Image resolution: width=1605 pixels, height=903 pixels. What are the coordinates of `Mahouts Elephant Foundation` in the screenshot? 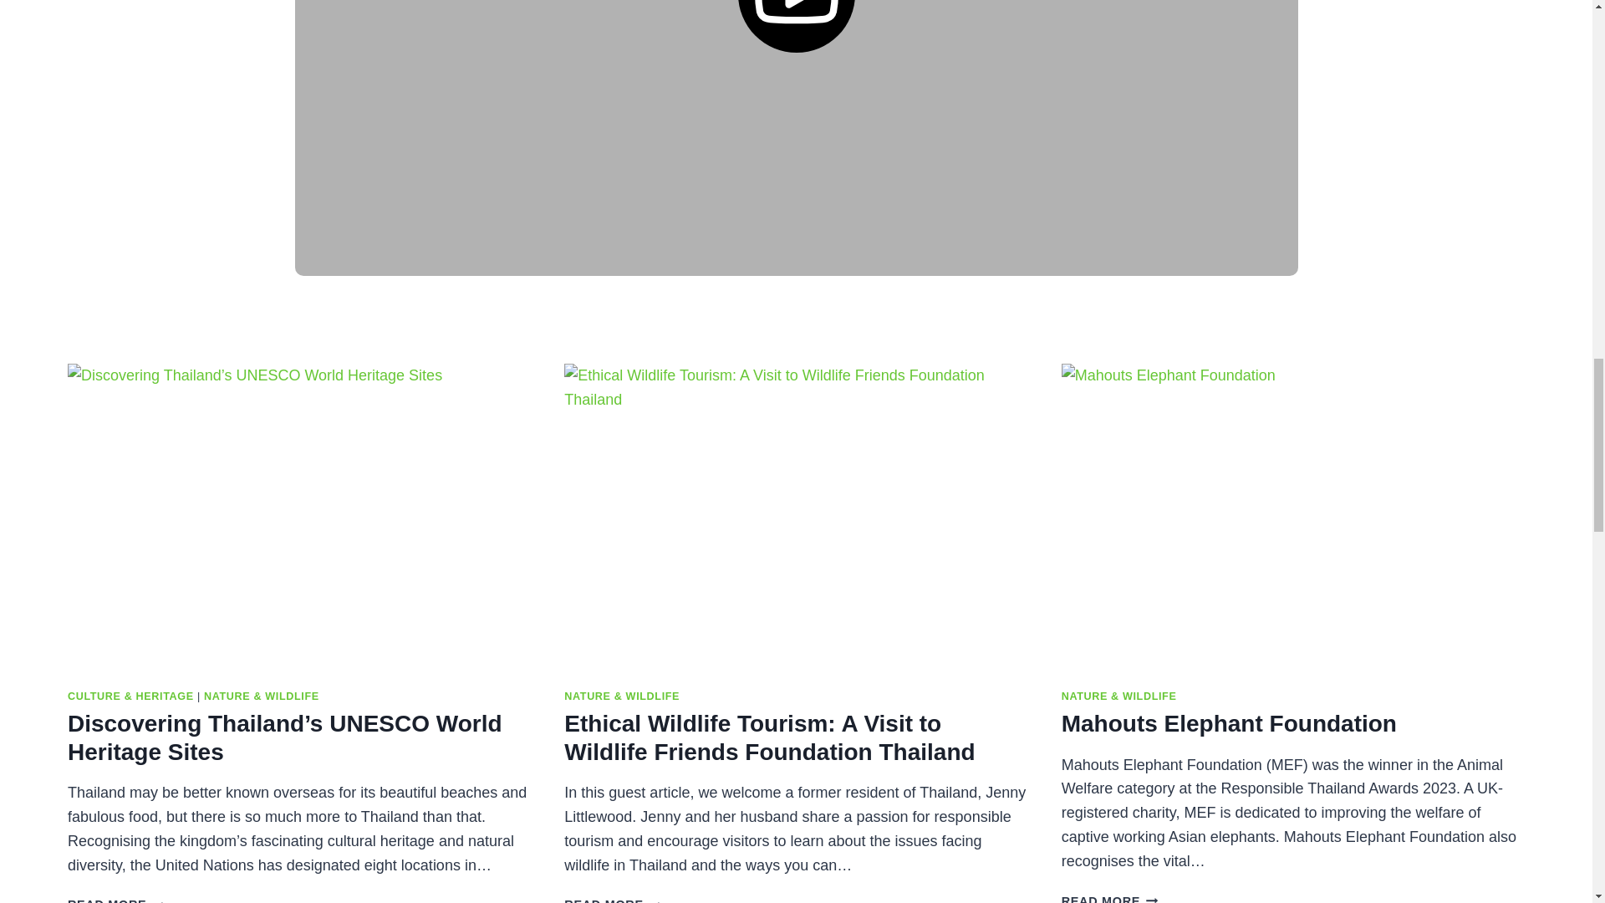 It's located at (1229, 723).